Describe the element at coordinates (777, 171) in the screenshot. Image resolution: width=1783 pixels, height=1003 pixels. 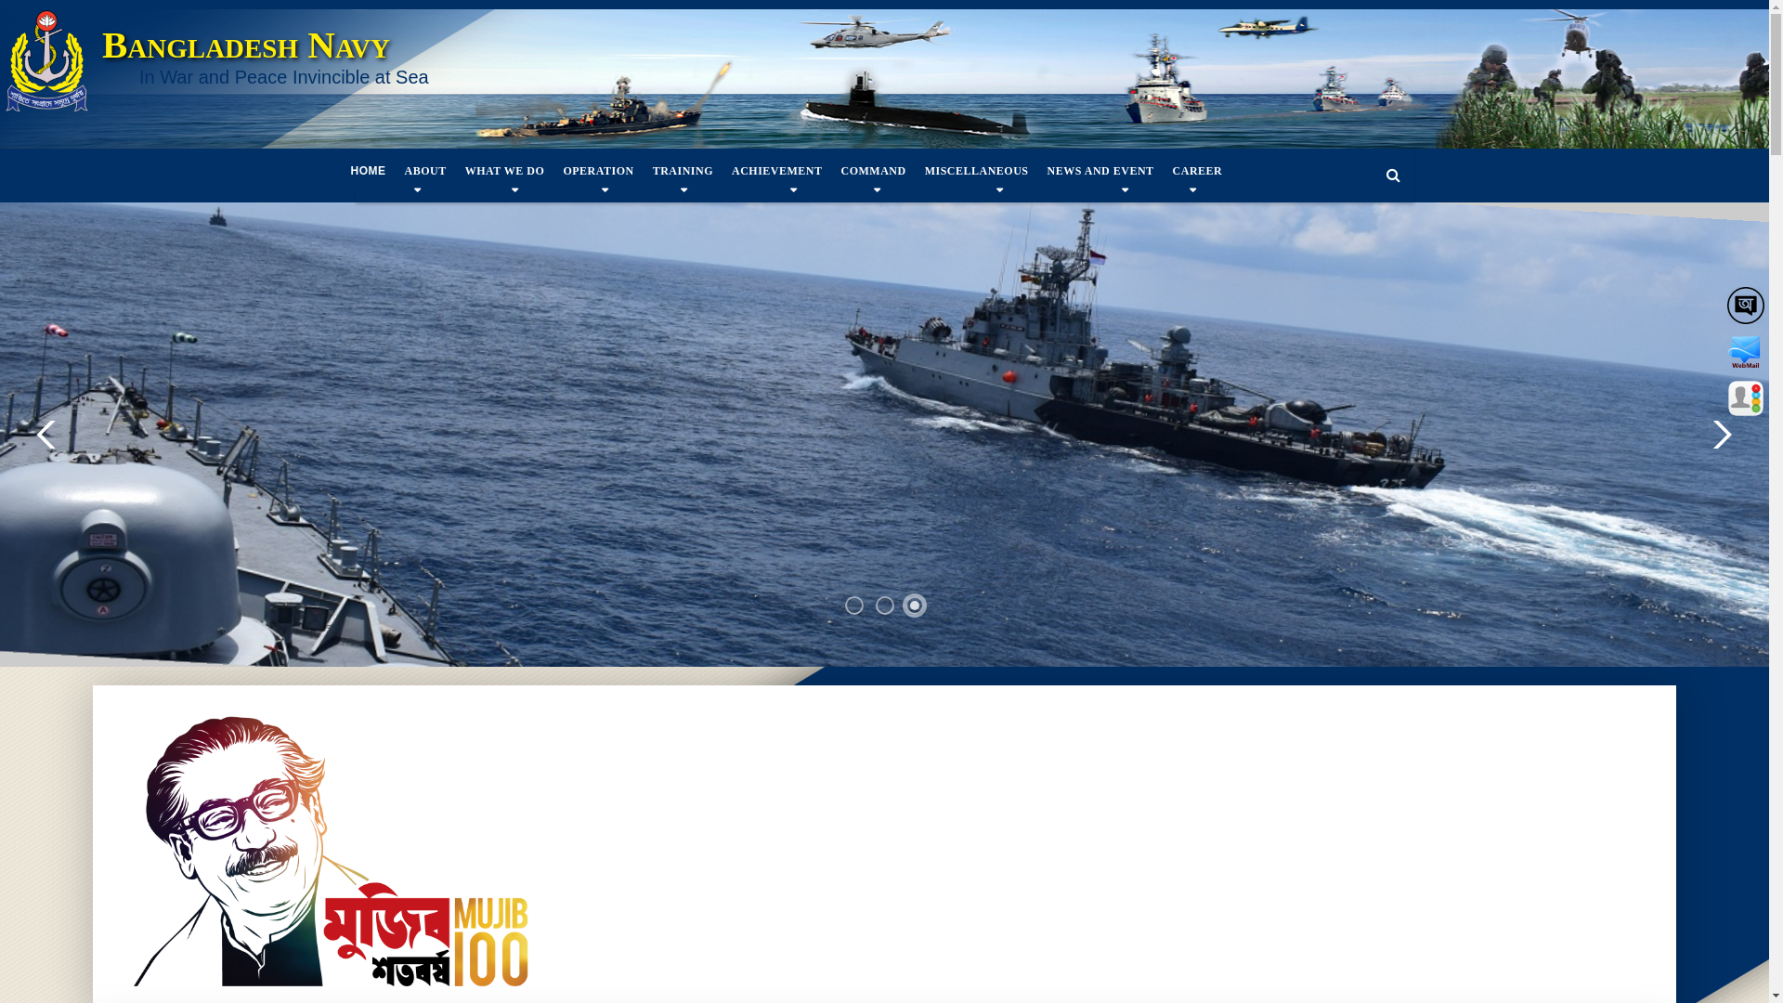
I see `ACHIEVEMENT` at that location.